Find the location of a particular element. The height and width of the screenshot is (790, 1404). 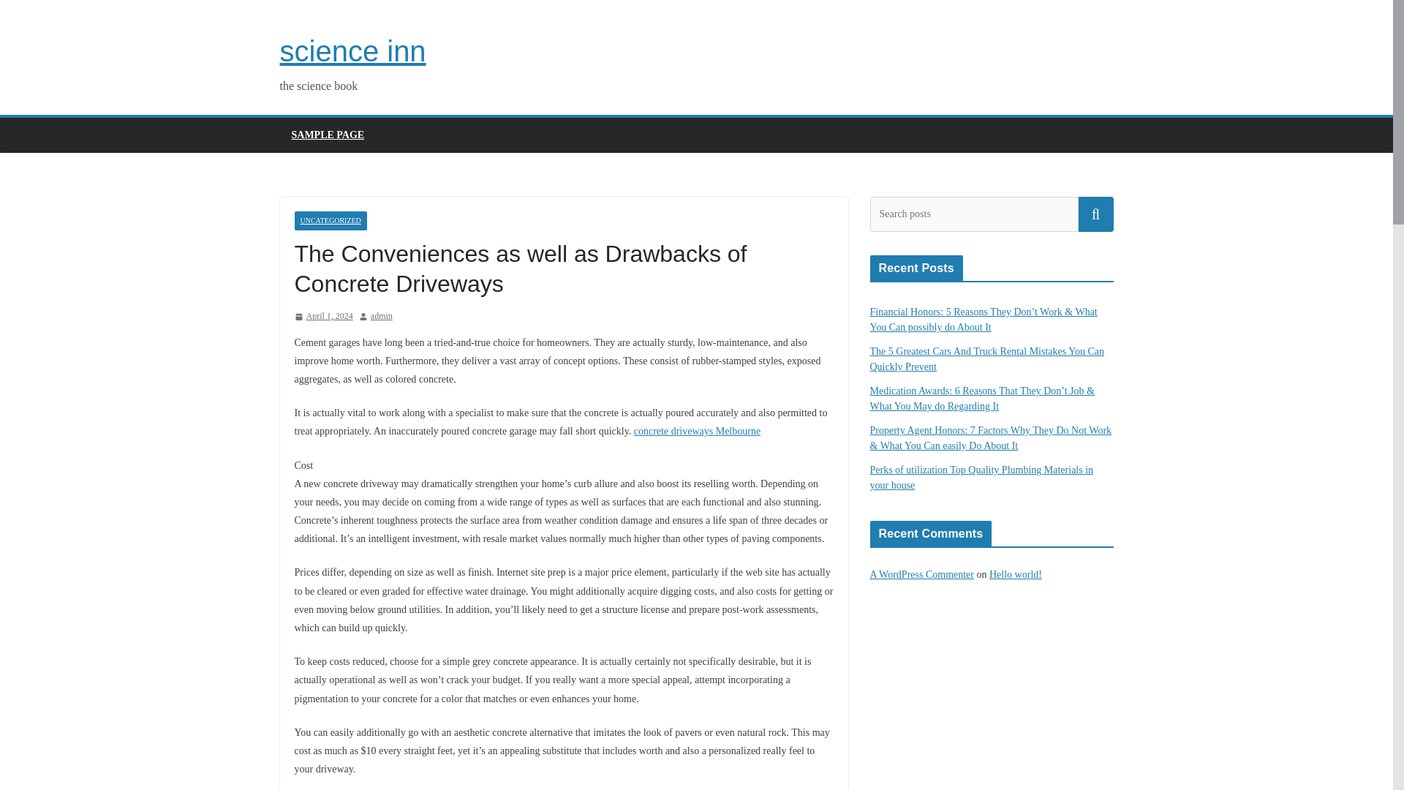

A WordPress Commenter is located at coordinates (922, 573).